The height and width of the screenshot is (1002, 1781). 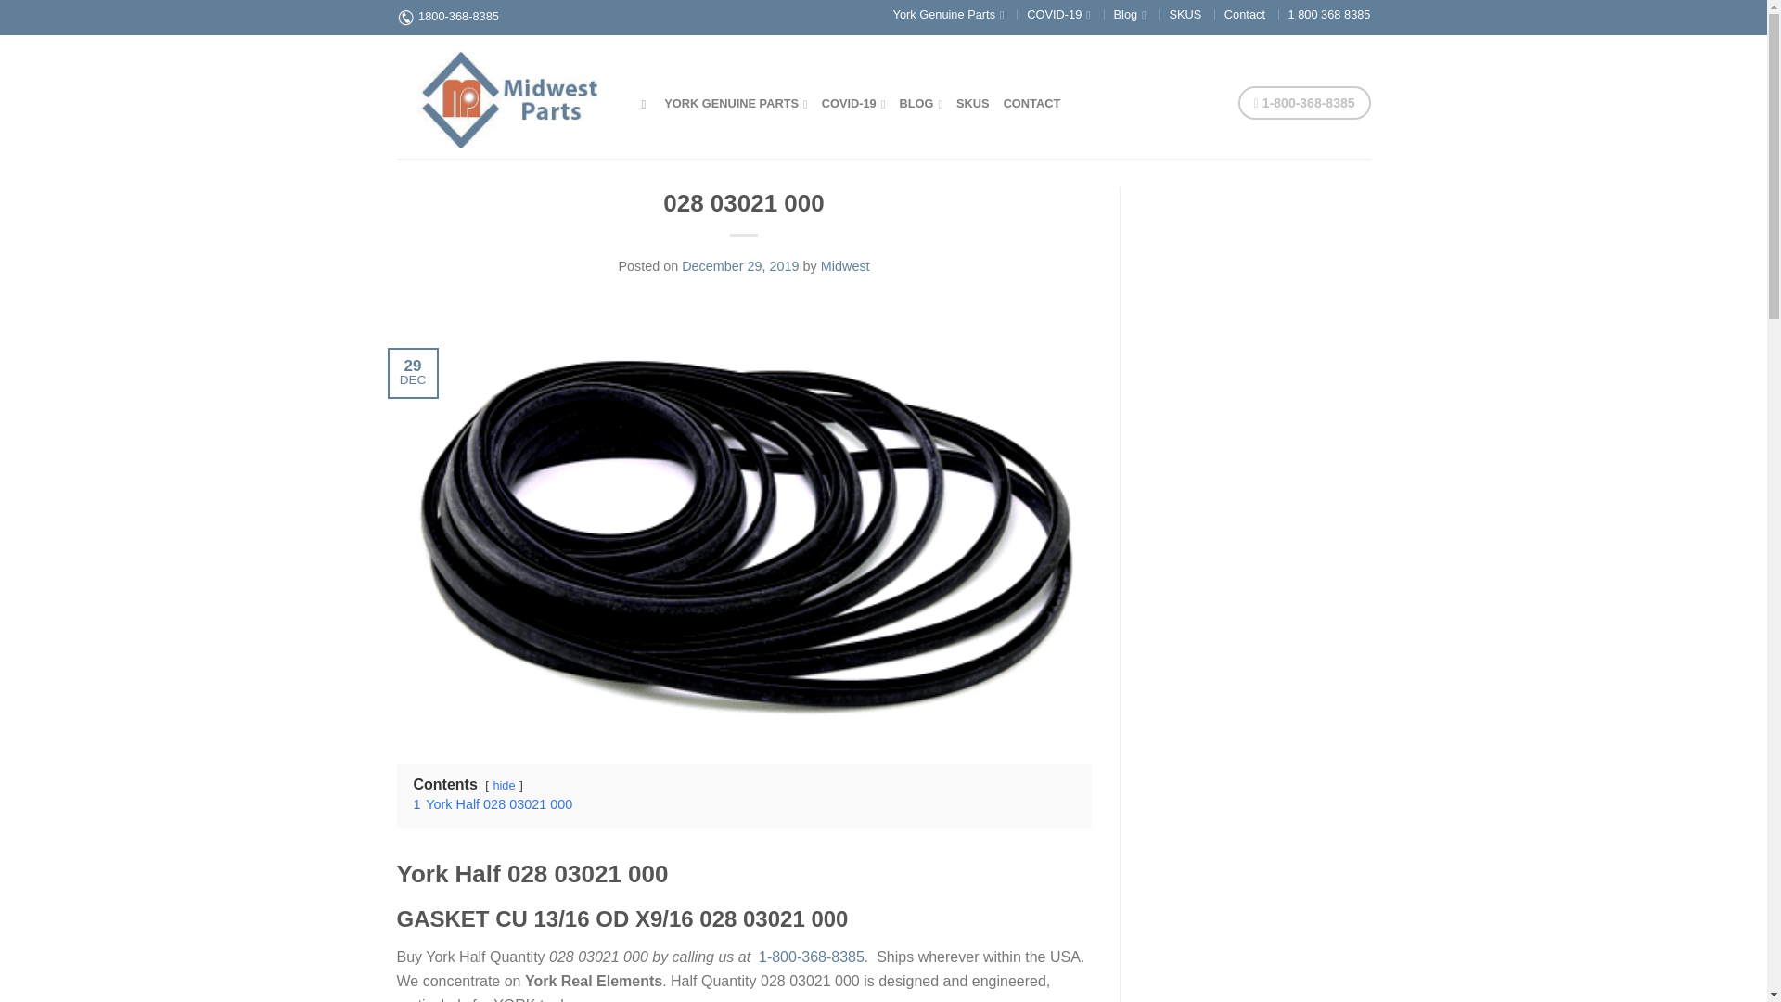 What do you see at coordinates (506, 96) in the screenshot?
I see `Midwest Parts Center - York Genuine Parts` at bounding box center [506, 96].